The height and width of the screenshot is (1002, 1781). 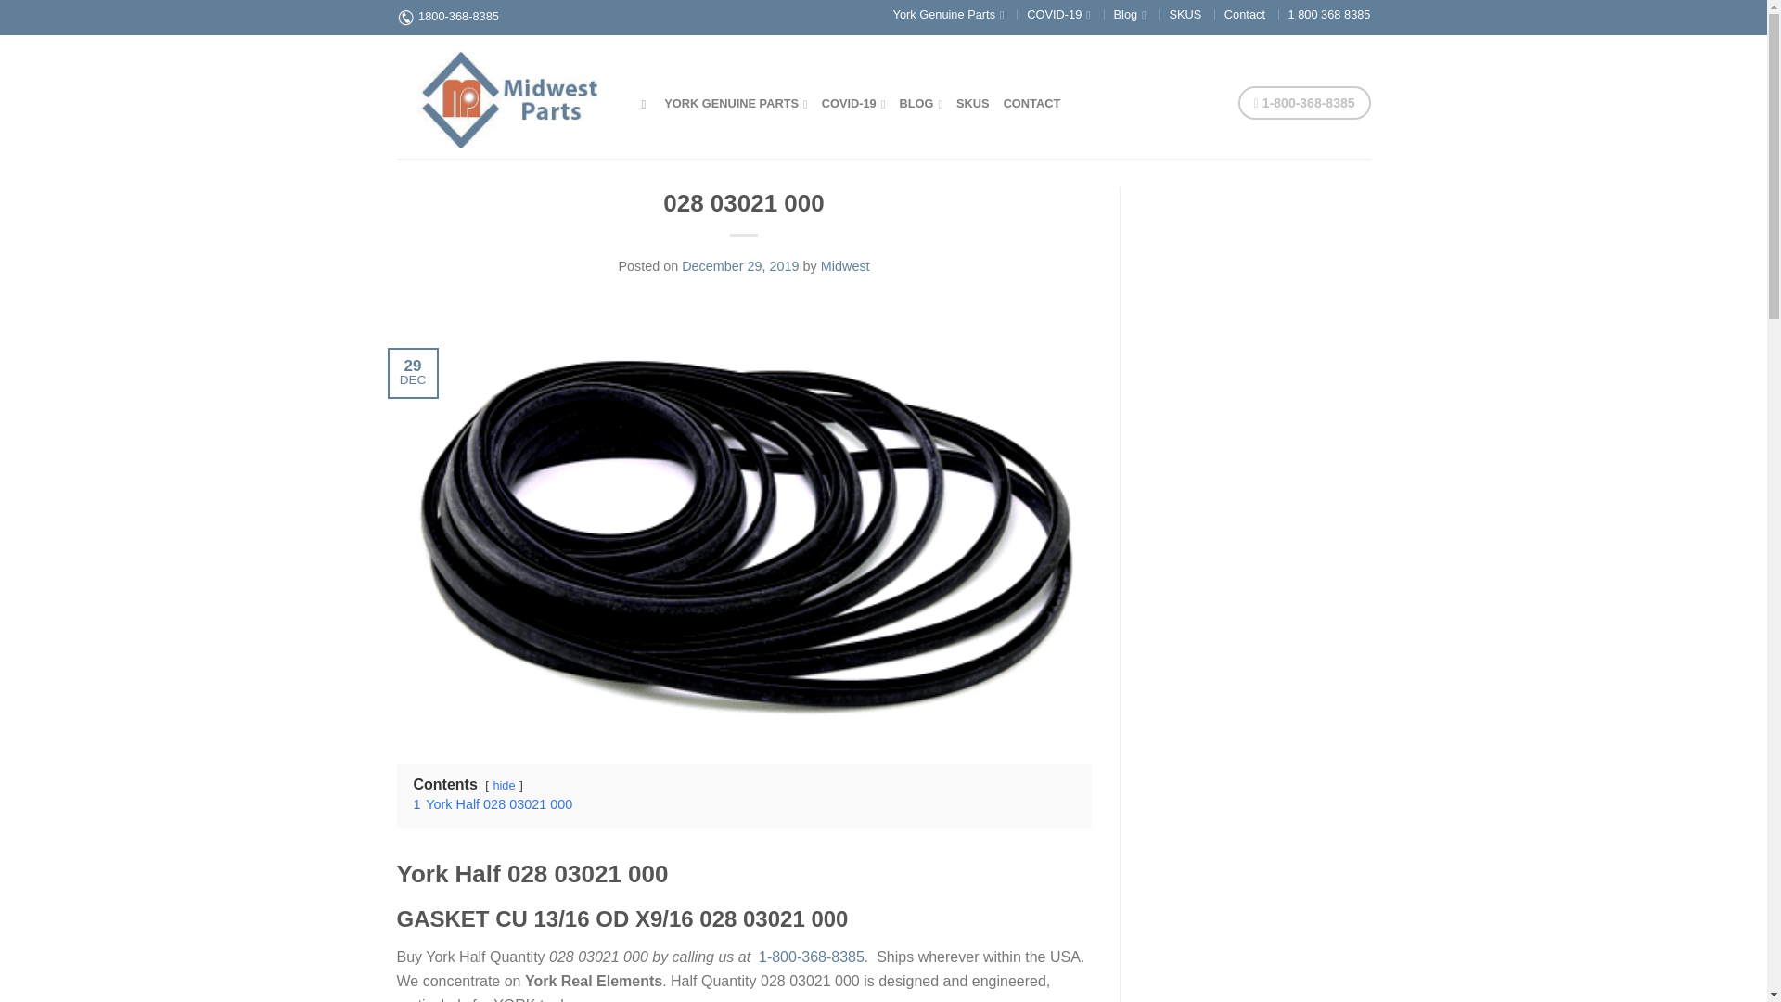 What do you see at coordinates (506, 96) in the screenshot?
I see `Midwest Parts Center - York Genuine Parts` at bounding box center [506, 96].